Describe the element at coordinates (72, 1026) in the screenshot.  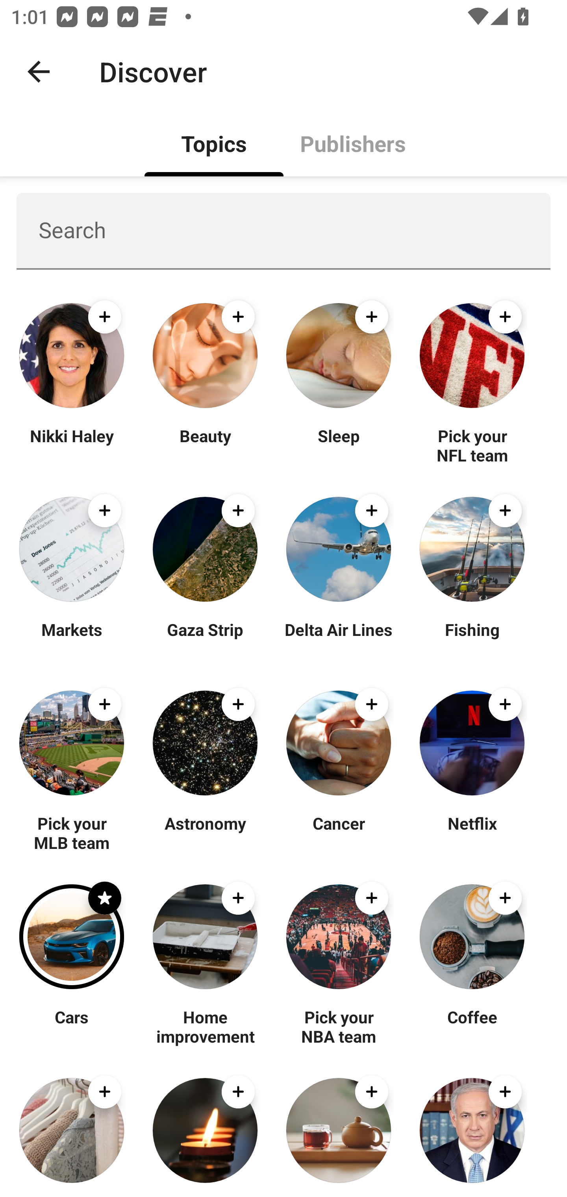
I see `Cars` at that location.